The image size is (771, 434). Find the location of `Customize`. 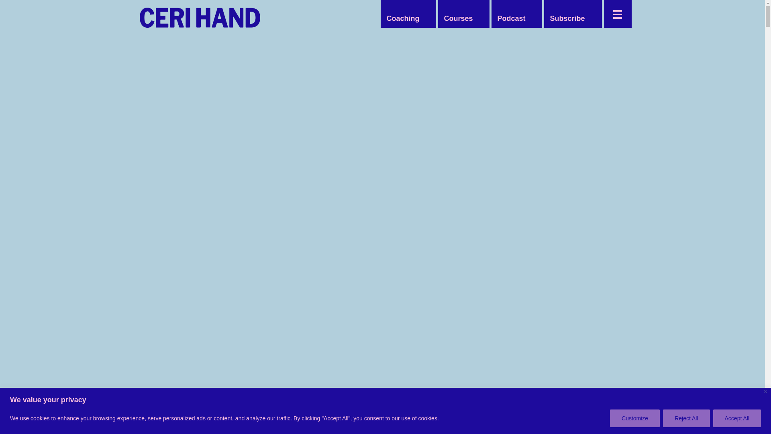

Customize is located at coordinates (634, 418).